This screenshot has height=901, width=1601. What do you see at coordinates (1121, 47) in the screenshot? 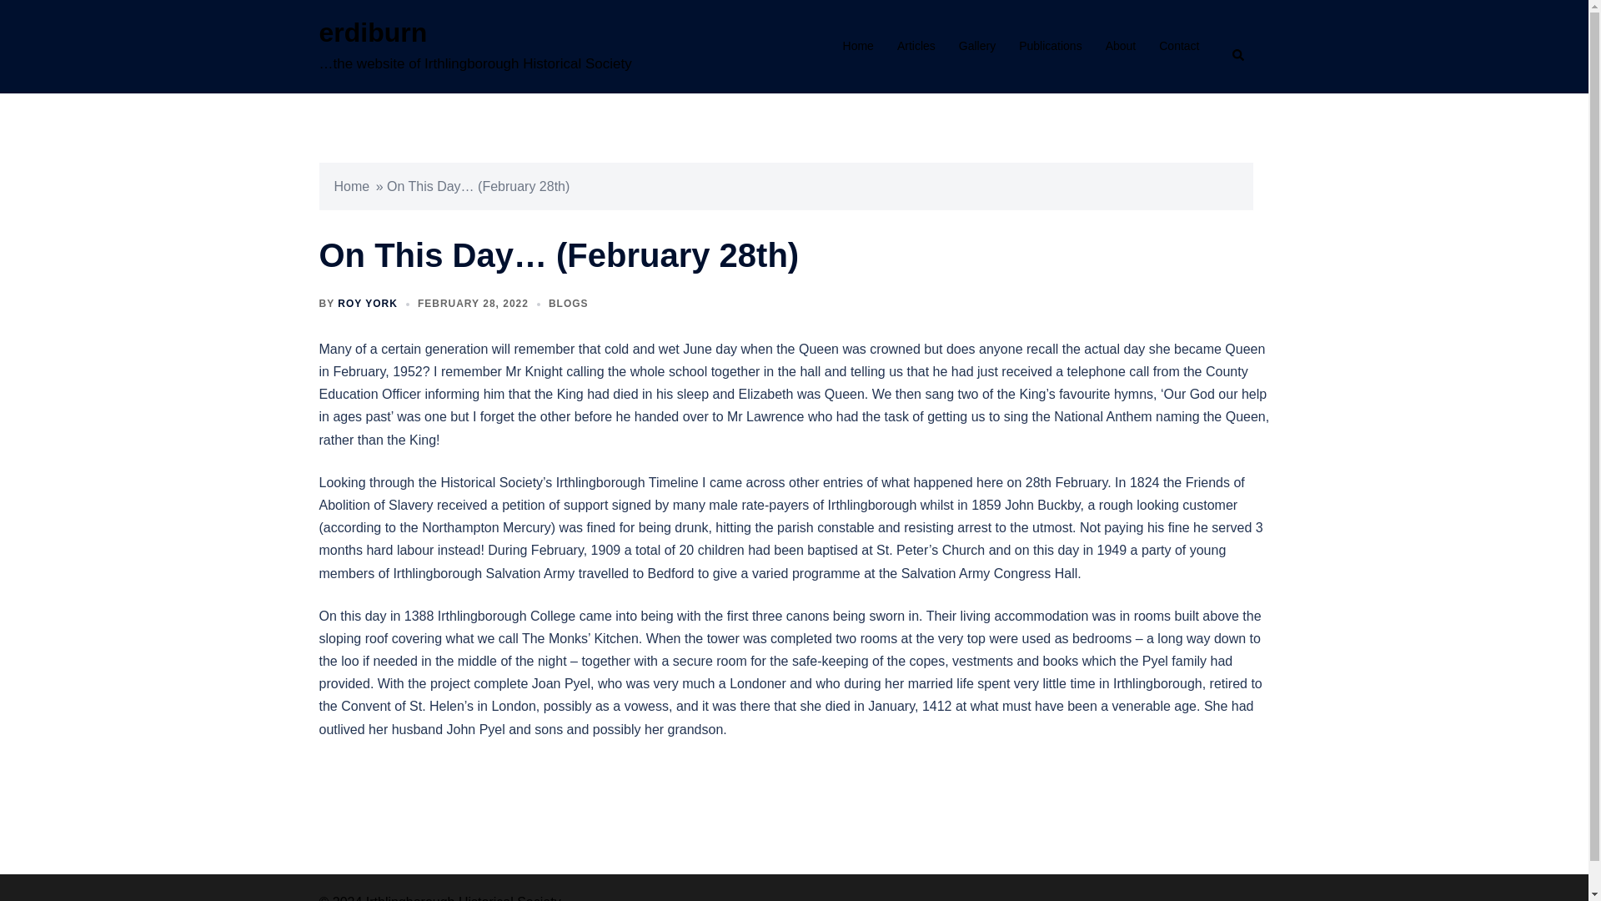
I see `About` at bounding box center [1121, 47].